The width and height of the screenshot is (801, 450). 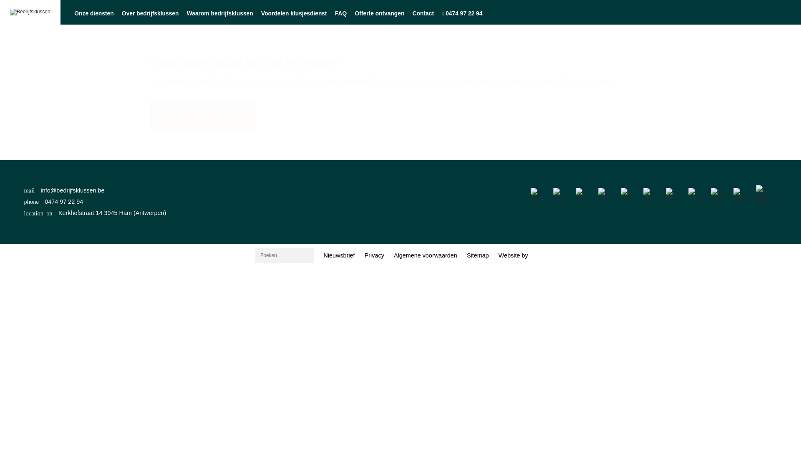 What do you see at coordinates (95, 202) in the screenshot?
I see `phone
0474 97 22 94` at bounding box center [95, 202].